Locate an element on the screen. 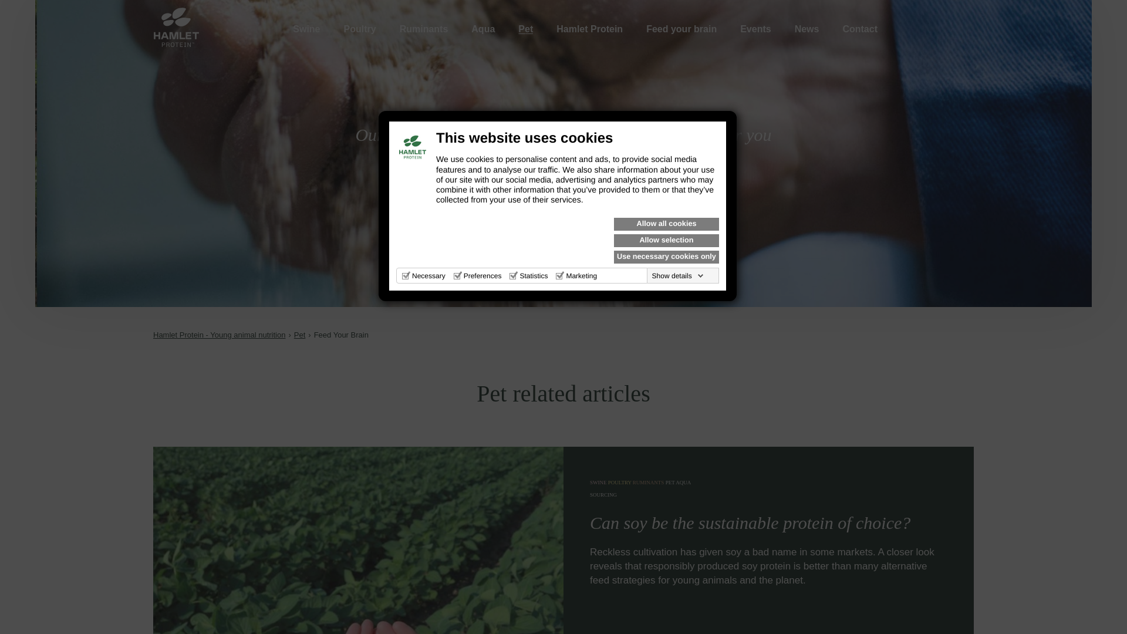 The width and height of the screenshot is (1127, 634). Allow all cookies is located at coordinates (666, 224).